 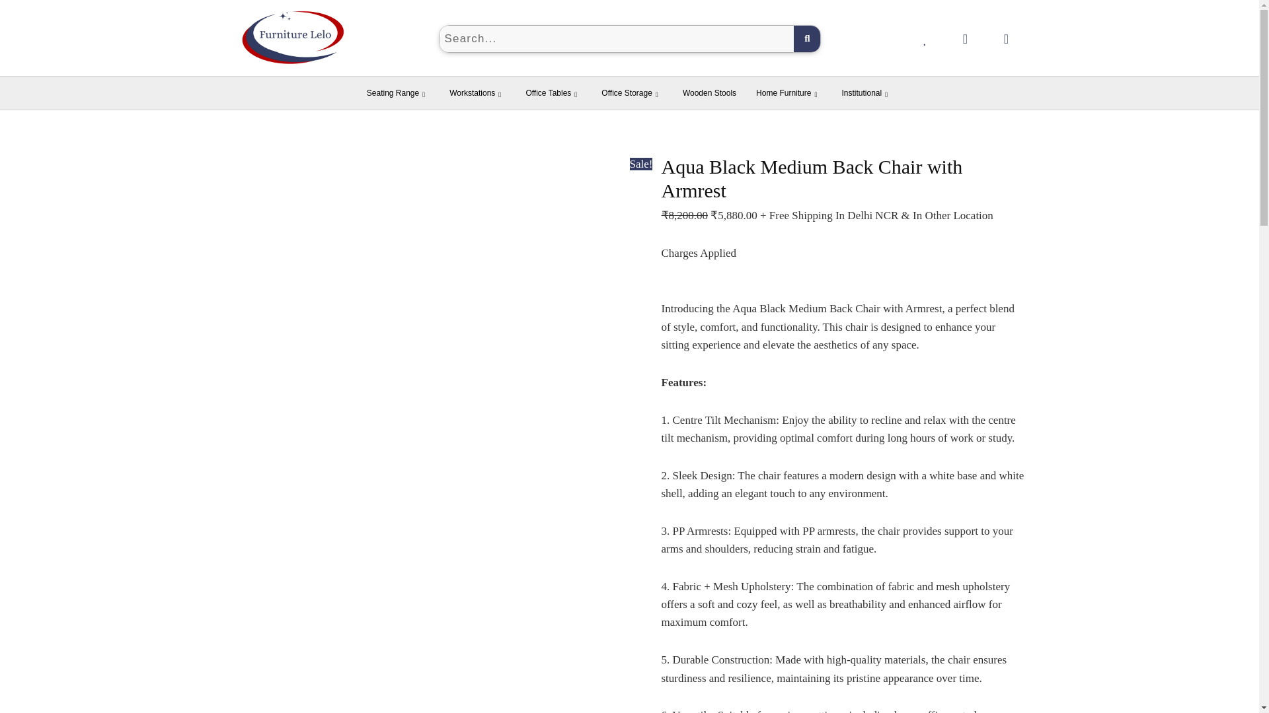 I want to click on Office Storage, so click(x=632, y=92).